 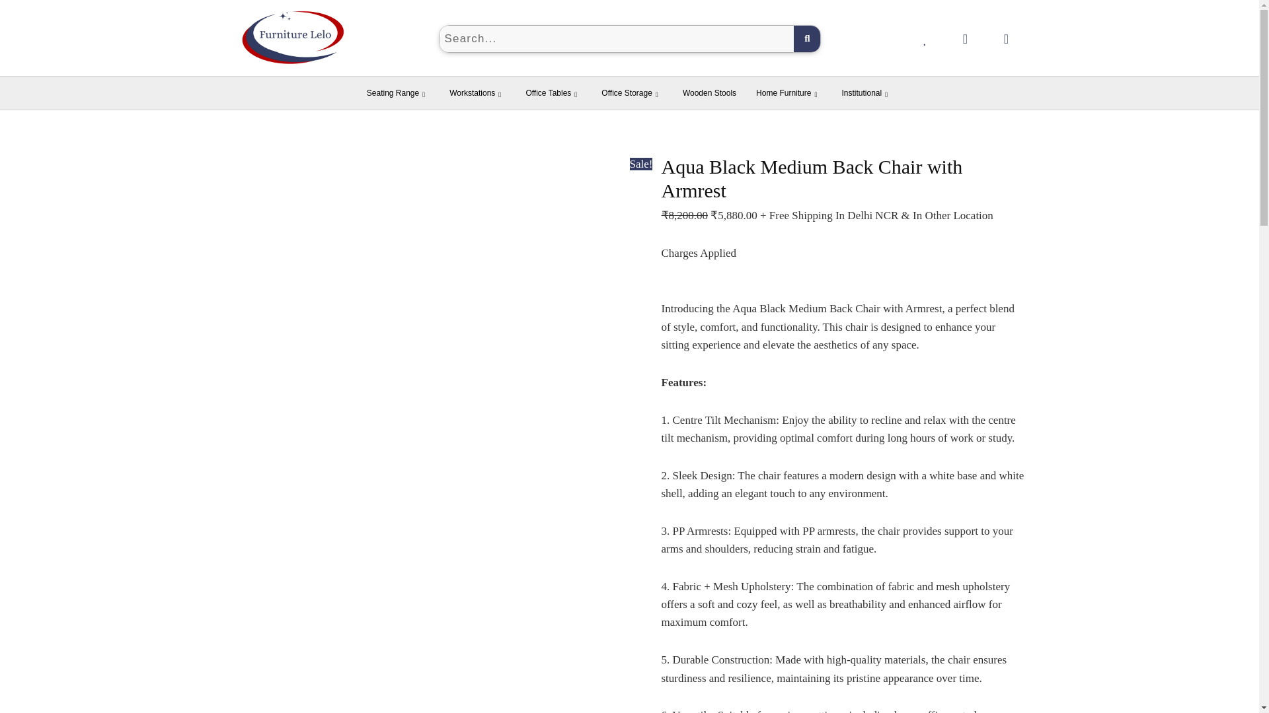 I want to click on Office Storage, so click(x=632, y=92).